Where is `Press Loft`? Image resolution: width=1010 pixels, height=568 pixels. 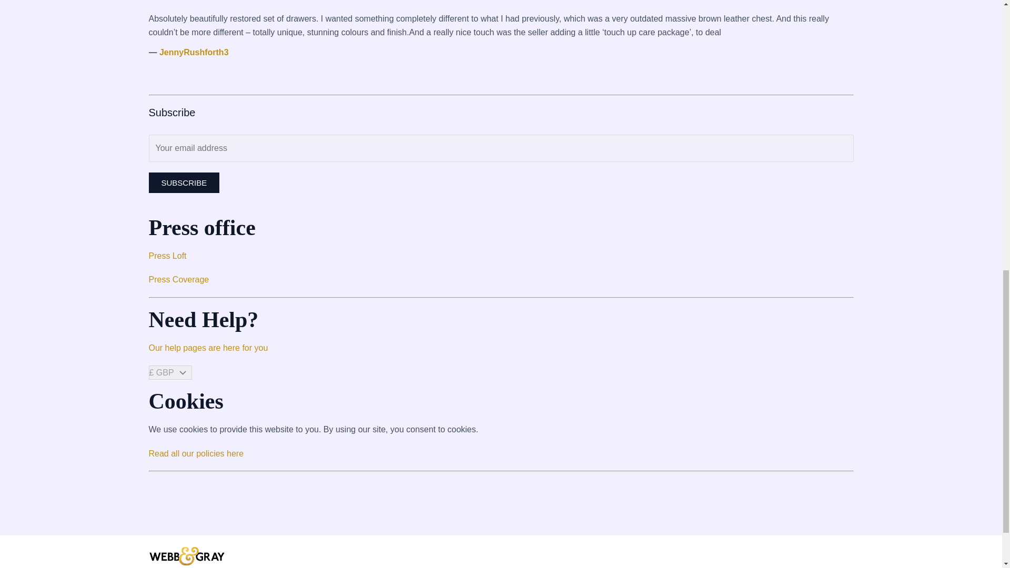
Press Loft is located at coordinates (167, 256).